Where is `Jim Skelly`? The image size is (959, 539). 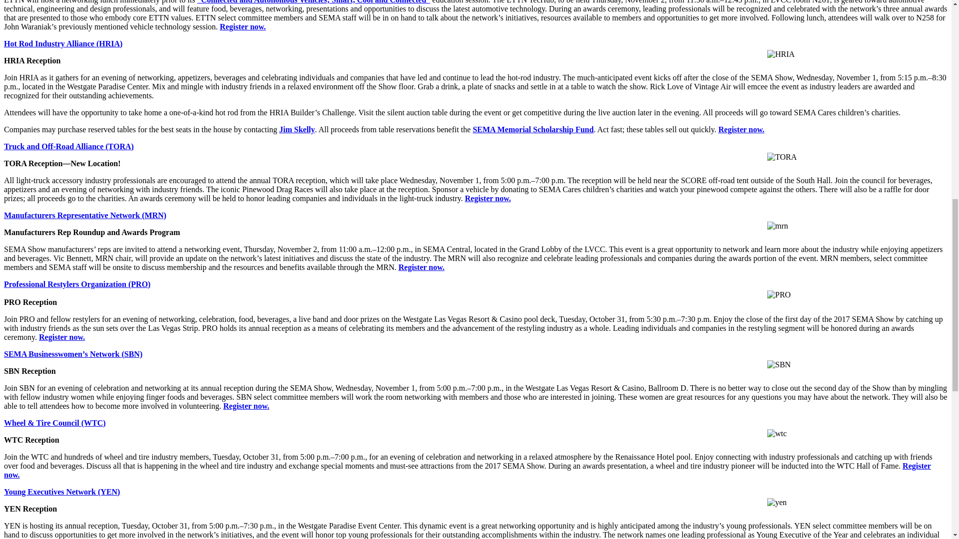
Jim Skelly is located at coordinates (297, 129).